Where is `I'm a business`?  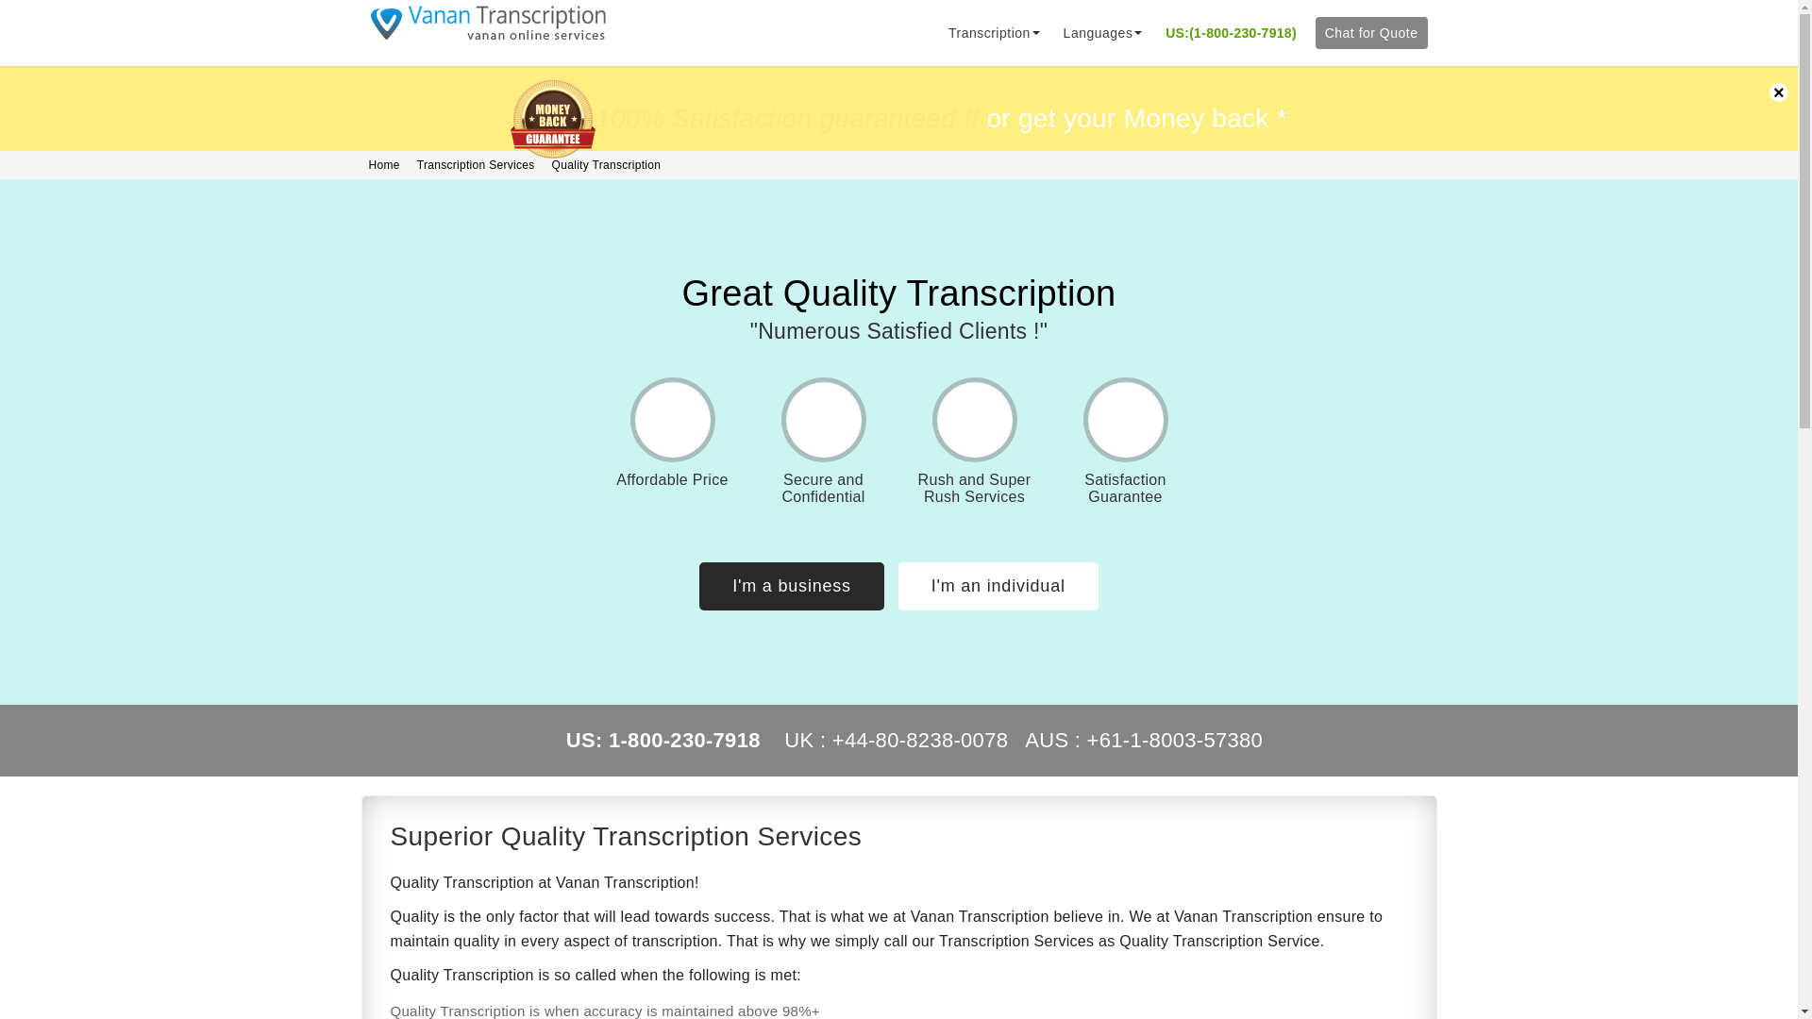 I'm a business is located at coordinates (791, 586).